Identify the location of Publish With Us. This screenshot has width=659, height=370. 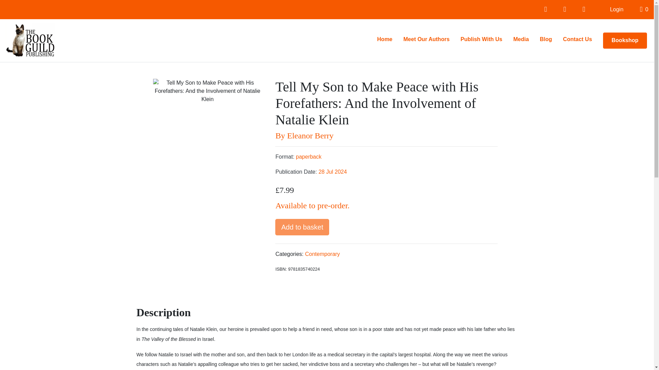
(482, 39).